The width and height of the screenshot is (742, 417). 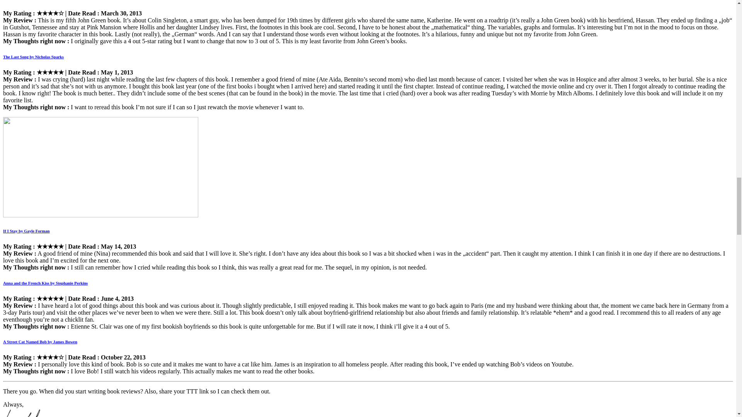 I want to click on Anna and the French Kiss by Stephanie Perkins, so click(x=45, y=283).